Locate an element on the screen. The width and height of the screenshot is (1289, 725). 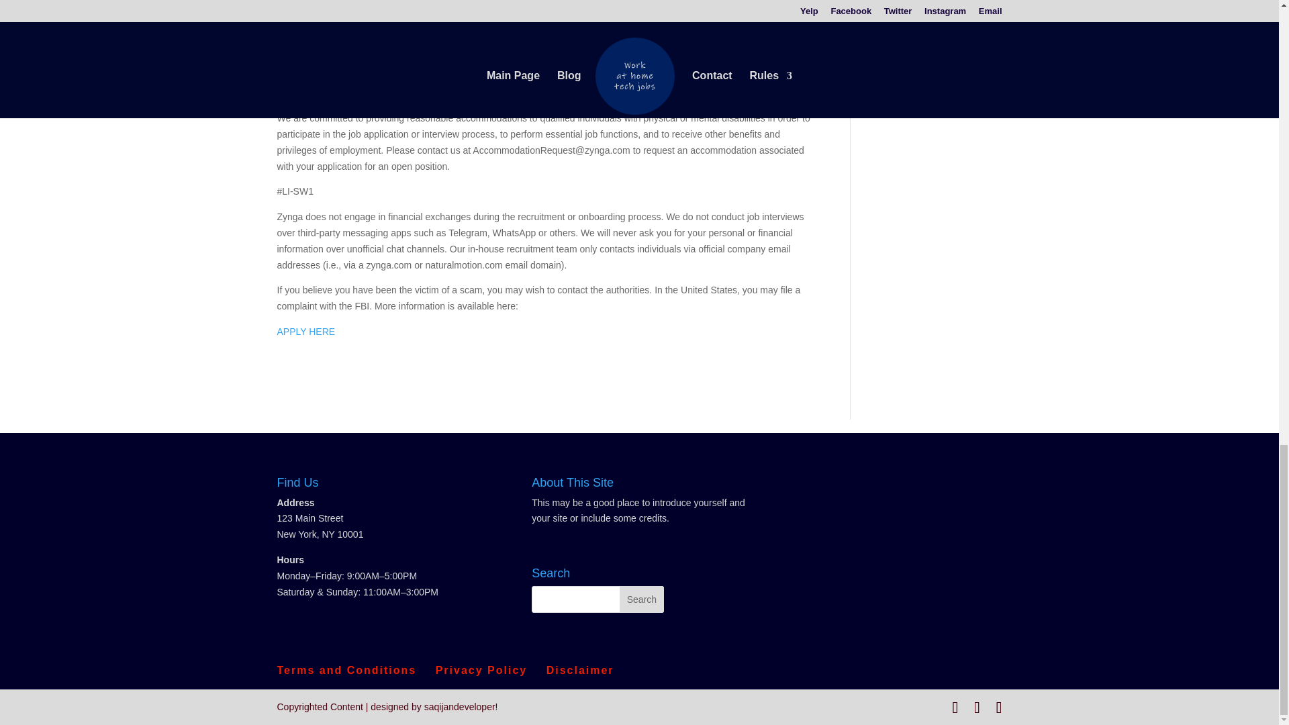
Privacy Policy is located at coordinates (481, 670).